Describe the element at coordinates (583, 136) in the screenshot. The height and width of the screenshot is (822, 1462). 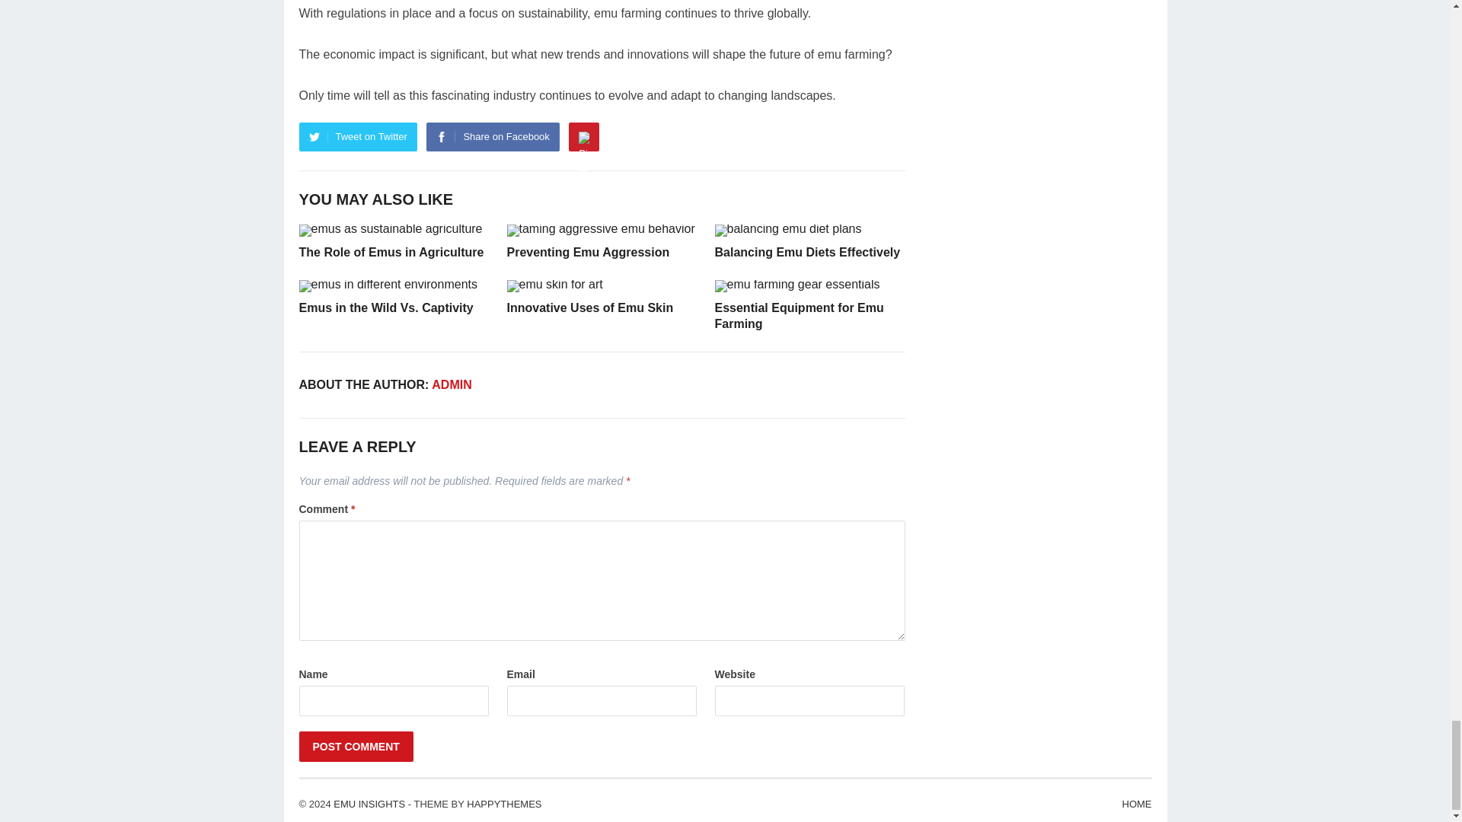
I see `Pinterest` at that location.